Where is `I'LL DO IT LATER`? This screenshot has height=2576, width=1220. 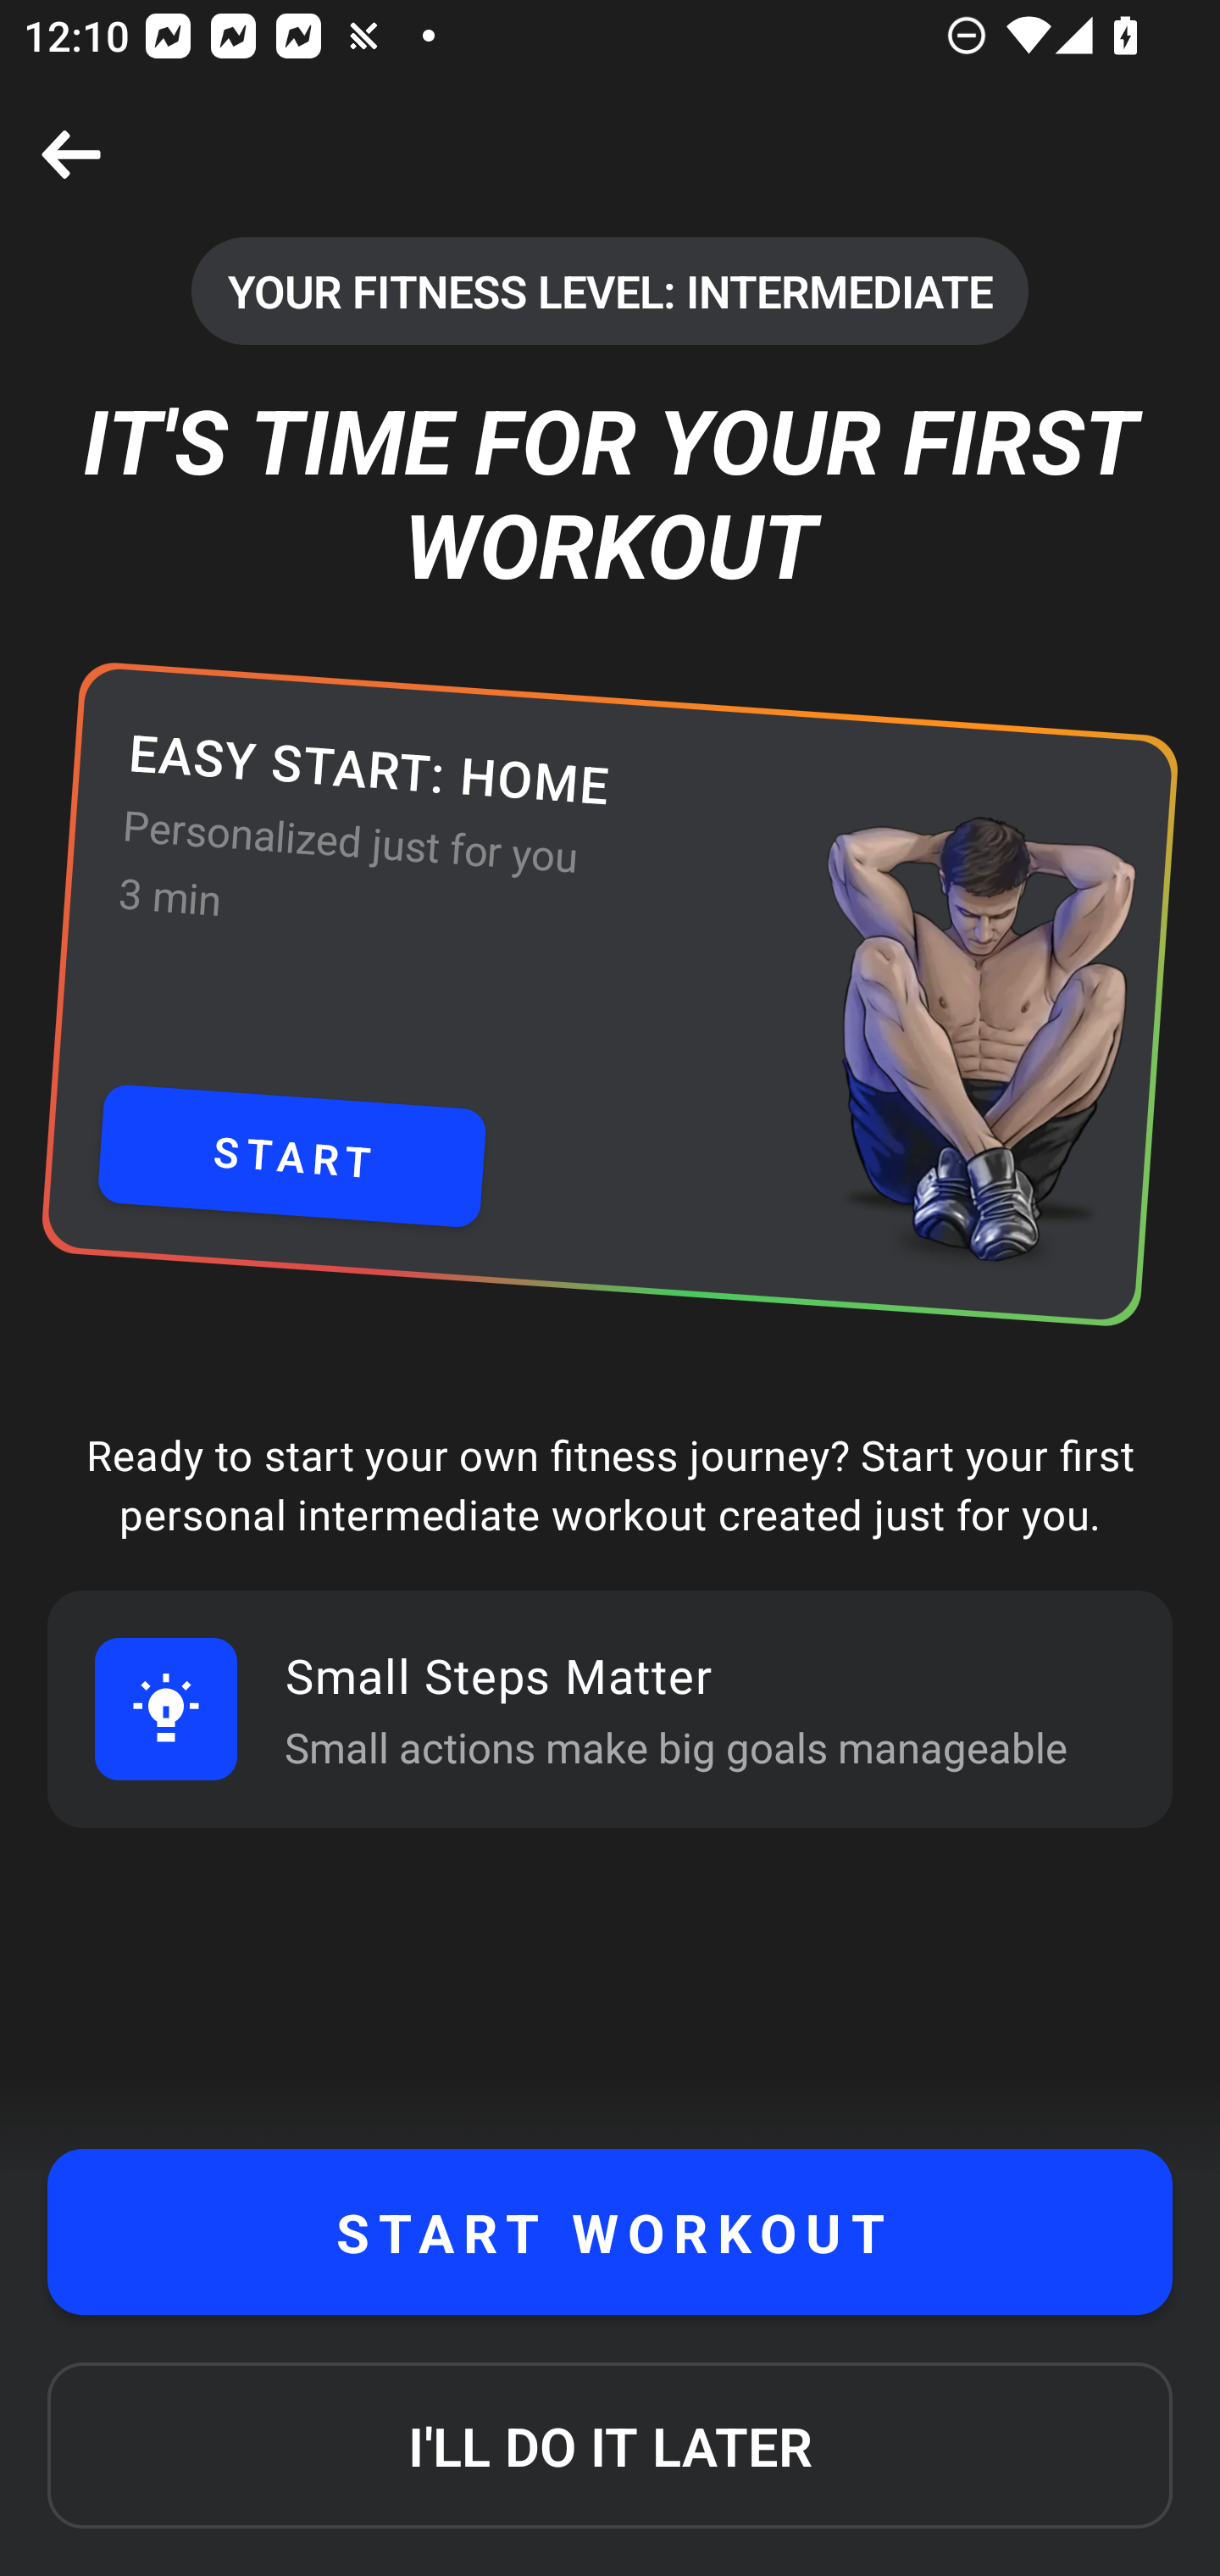
I'LL DO IT LATER is located at coordinates (610, 2446).